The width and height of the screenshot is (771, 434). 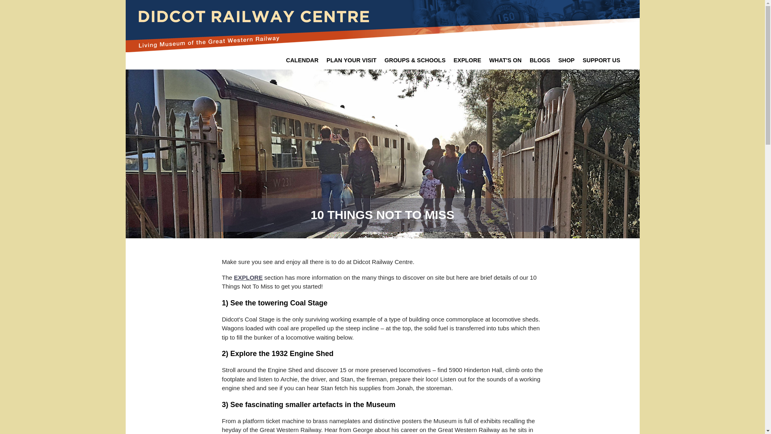 I want to click on SUPPORT US, so click(x=602, y=60).